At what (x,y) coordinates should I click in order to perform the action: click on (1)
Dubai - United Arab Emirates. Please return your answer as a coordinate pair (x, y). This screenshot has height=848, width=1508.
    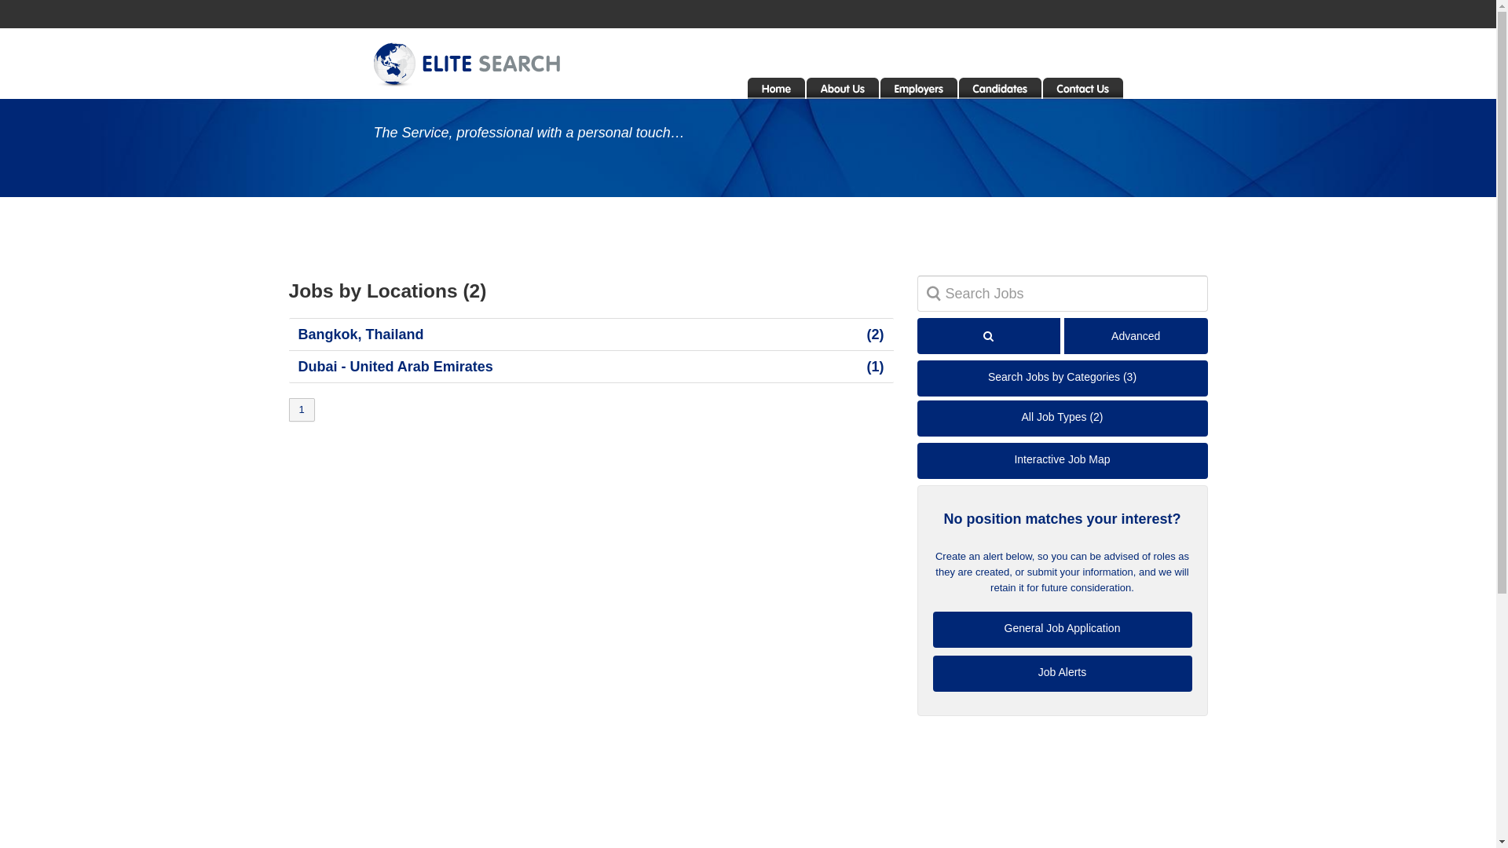
    Looking at the image, I should click on (591, 367).